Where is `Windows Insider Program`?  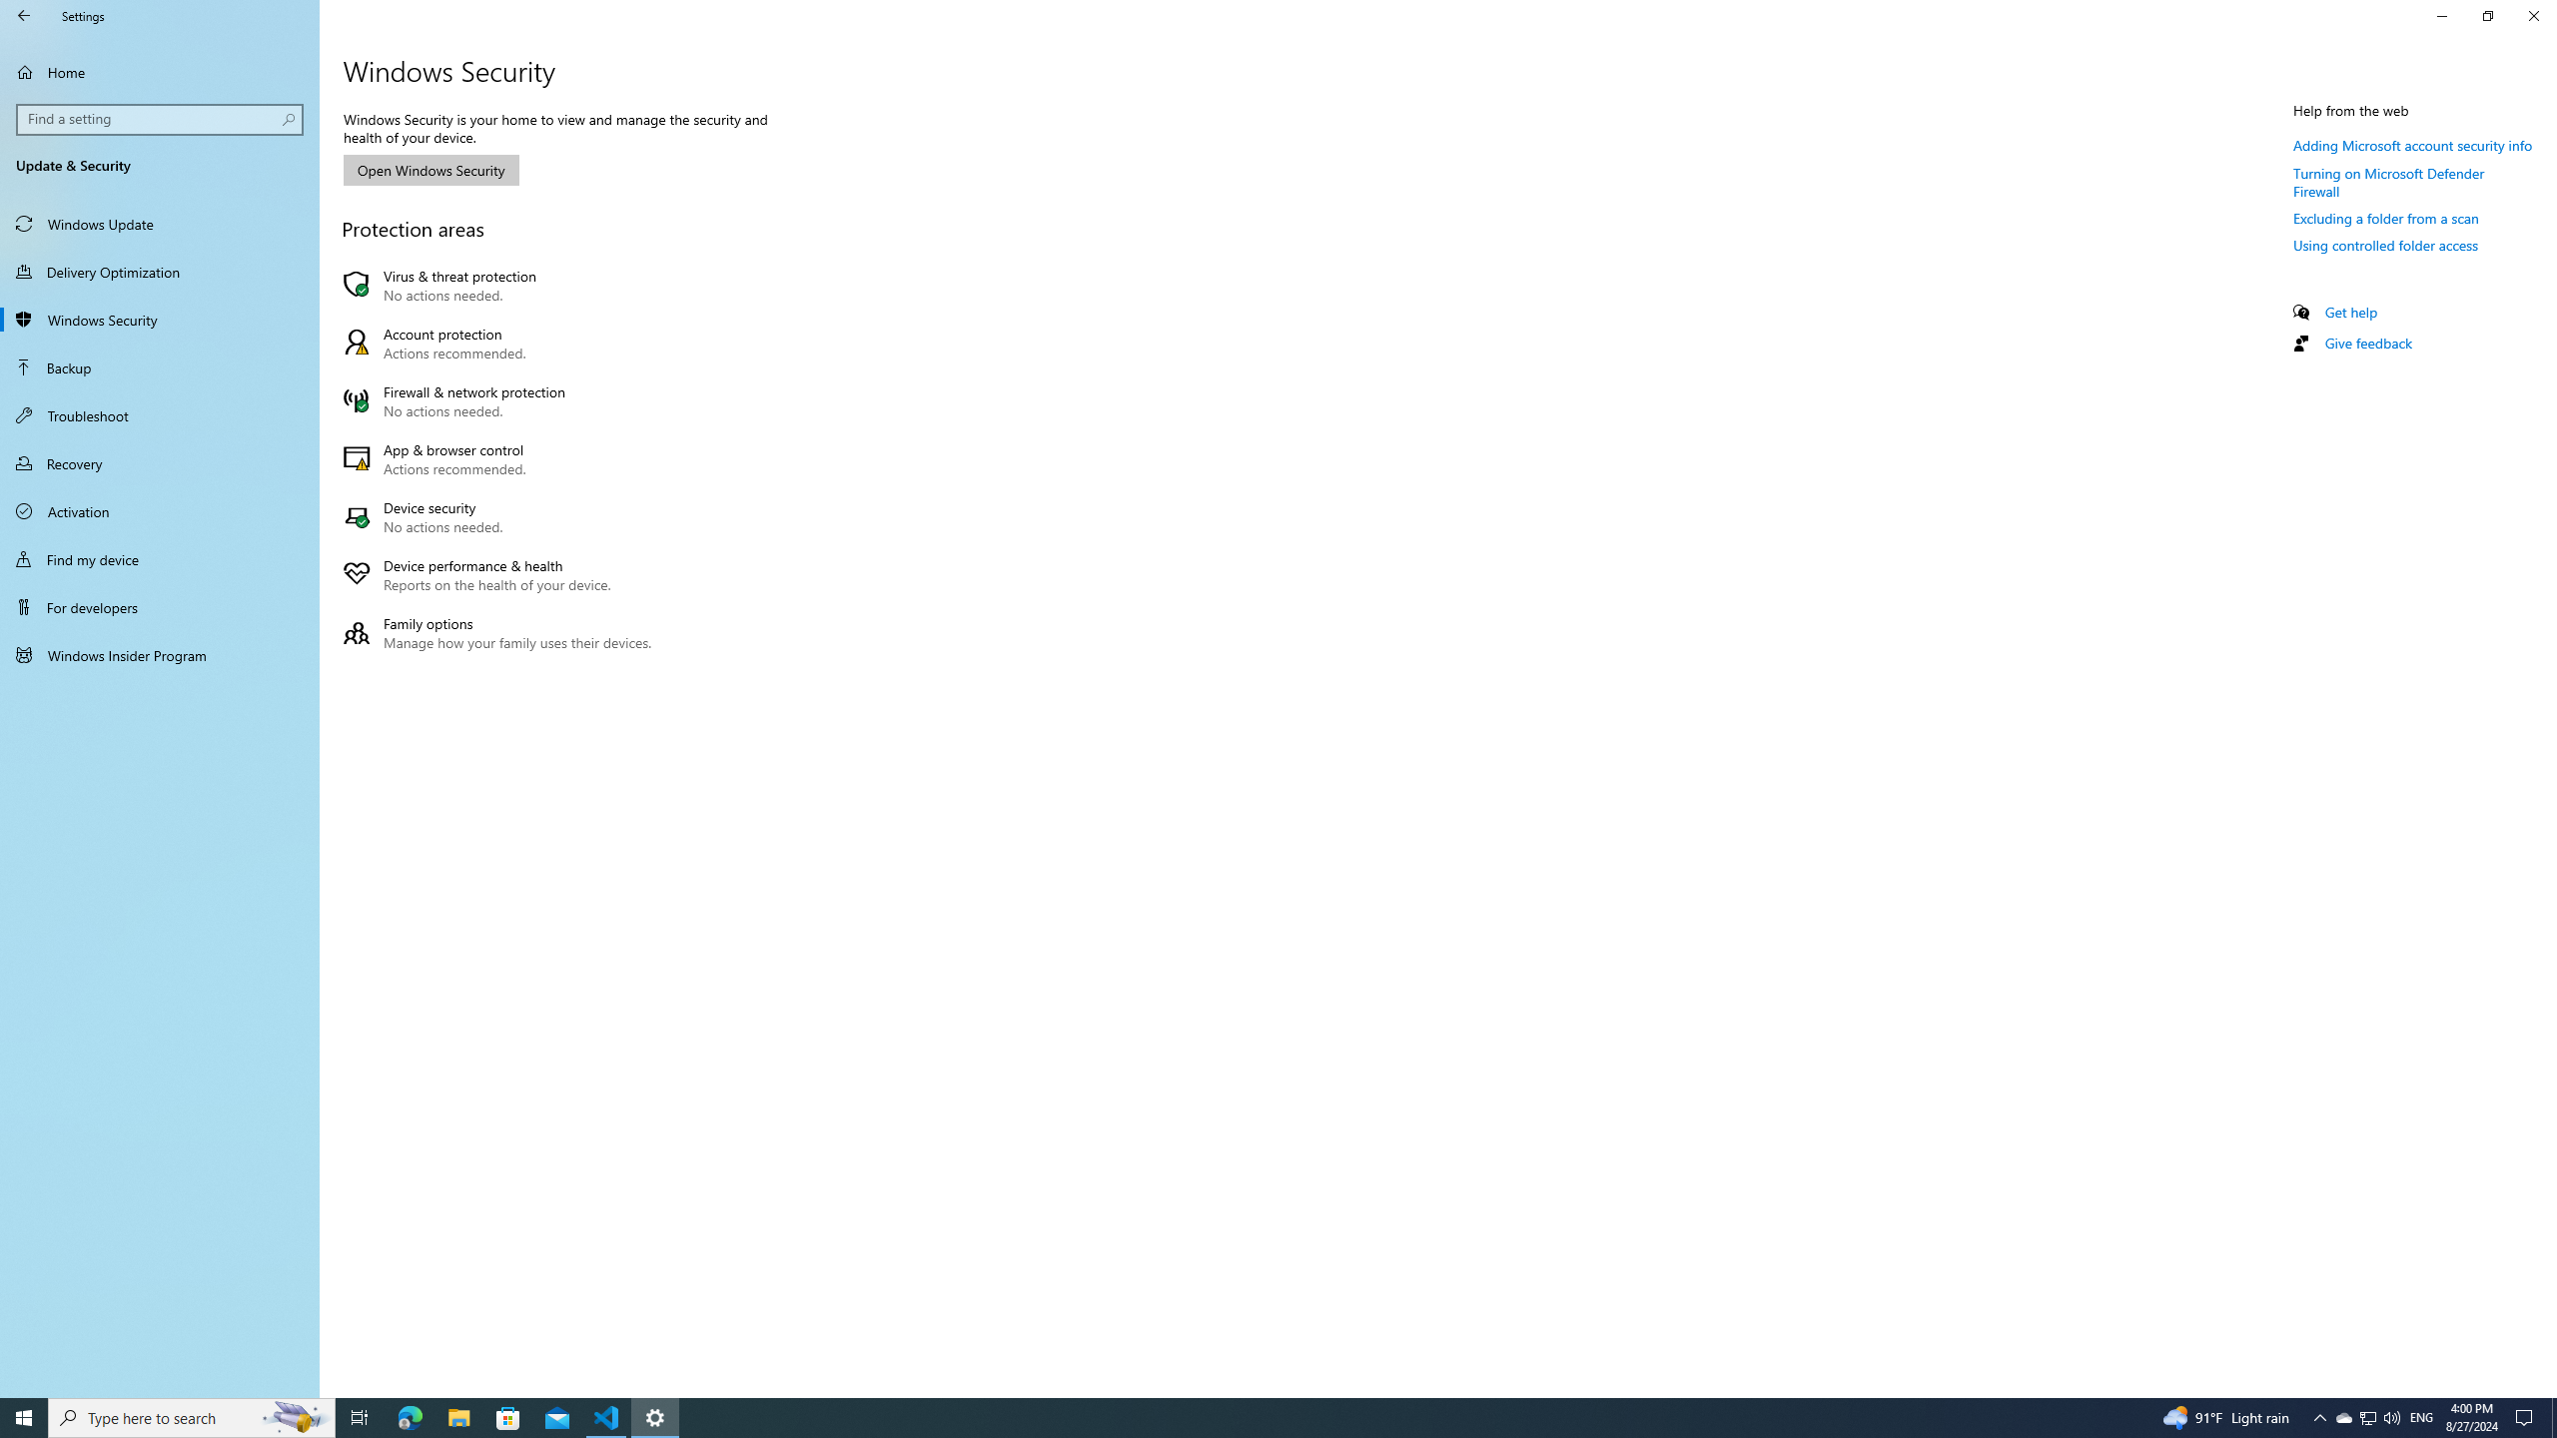 Windows Insider Program is located at coordinates (160, 655).